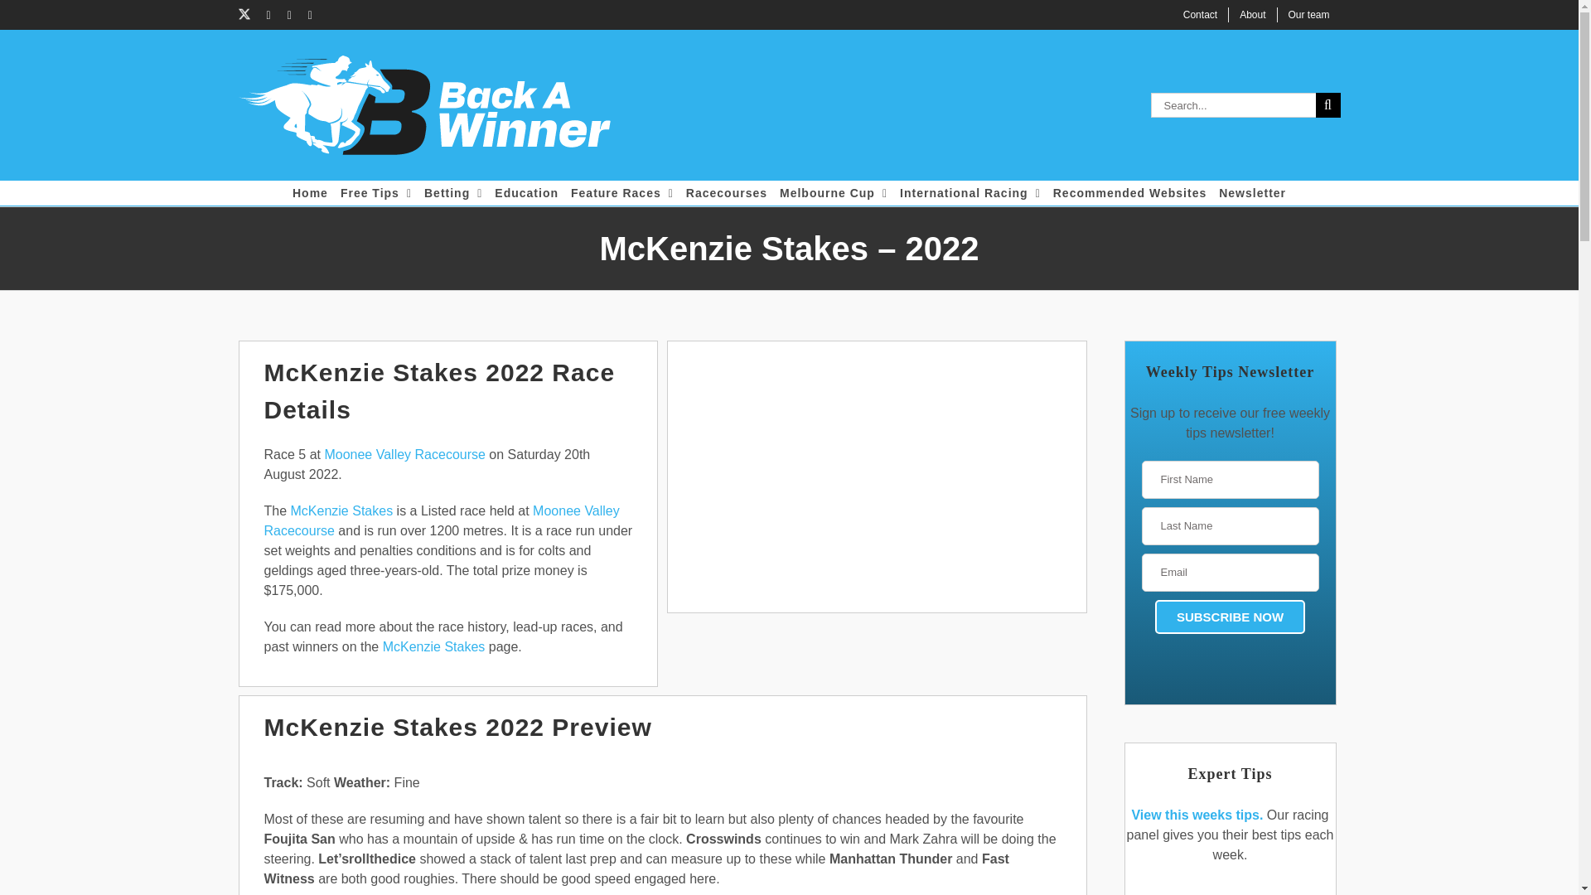 The image size is (1591, 895). What do you see at coordinates (1230, 617) in the screenshot?
I see `Subscribe now` at bounding box center [1230, 617].